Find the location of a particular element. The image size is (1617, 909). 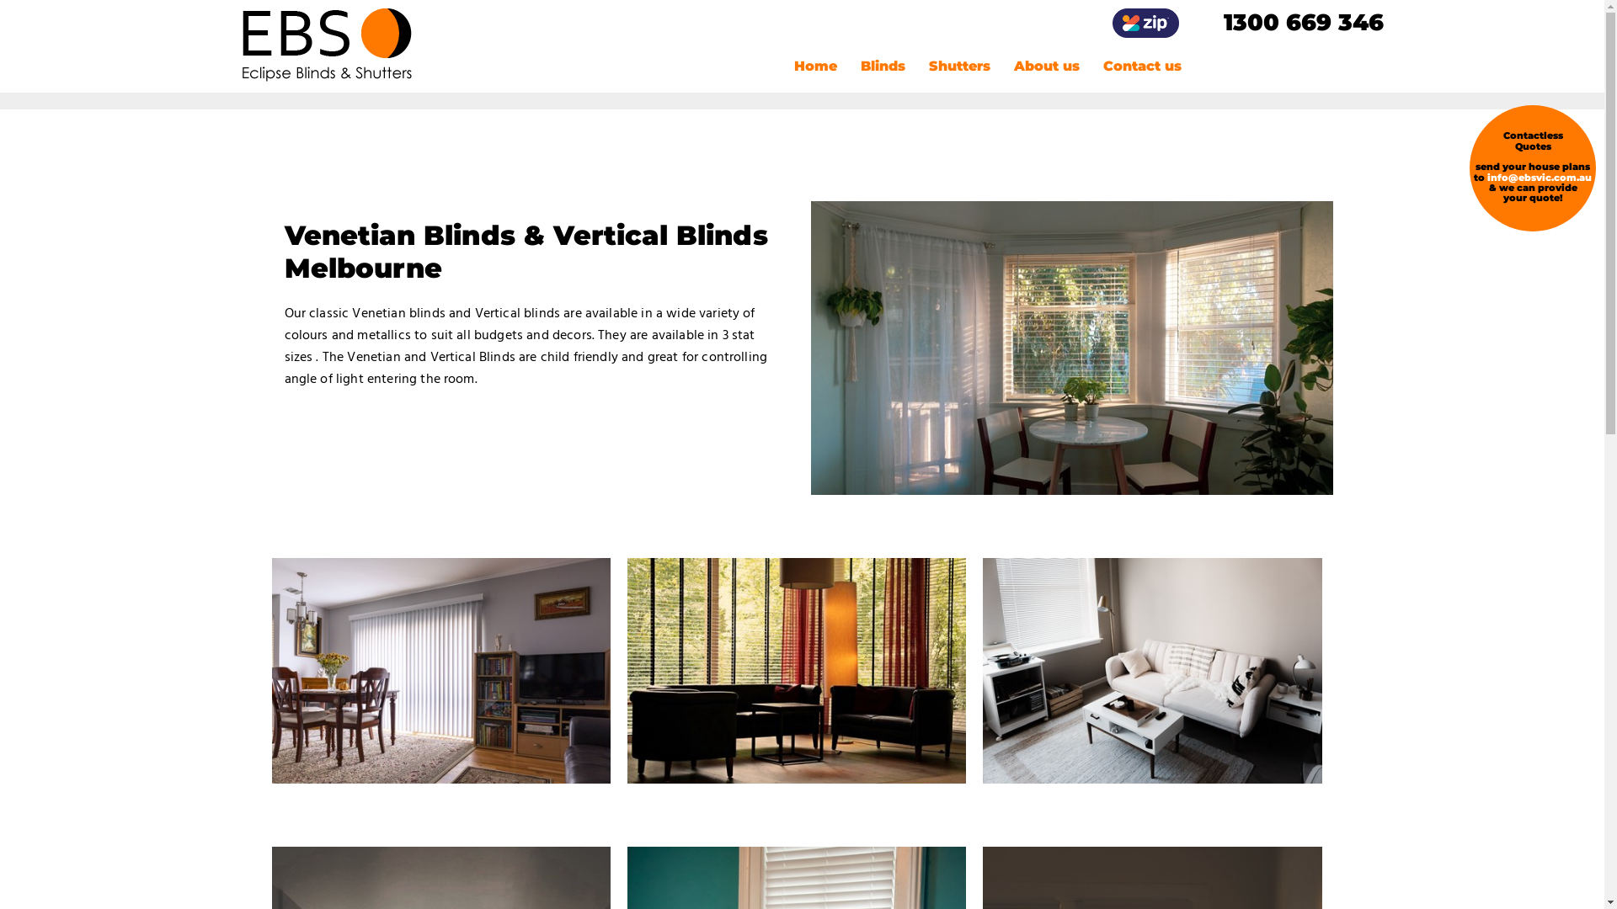

About us is located at coordinates (1047, 66).